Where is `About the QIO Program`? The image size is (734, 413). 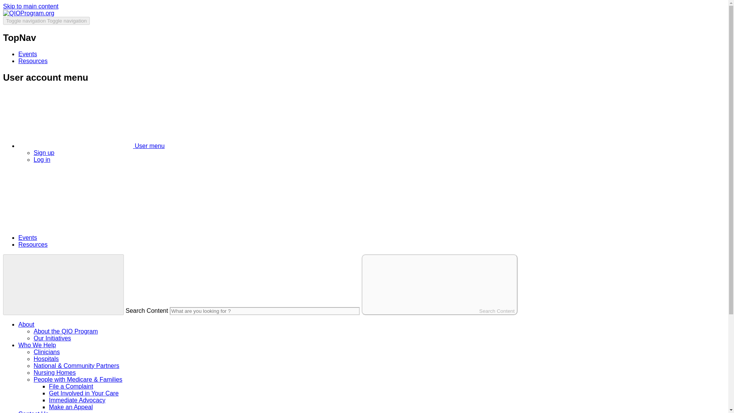 About the QIO Program is located at coordinates (66, 331).